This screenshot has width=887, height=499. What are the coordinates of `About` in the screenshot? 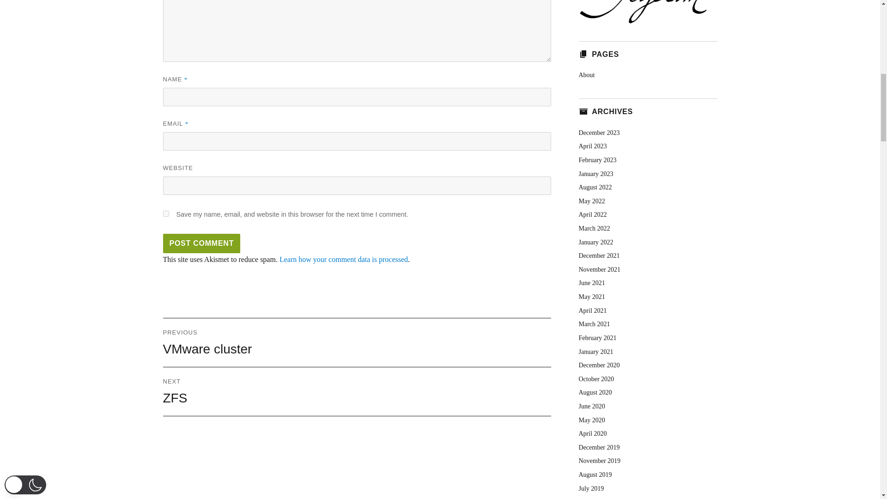 It's located at (586, 75).